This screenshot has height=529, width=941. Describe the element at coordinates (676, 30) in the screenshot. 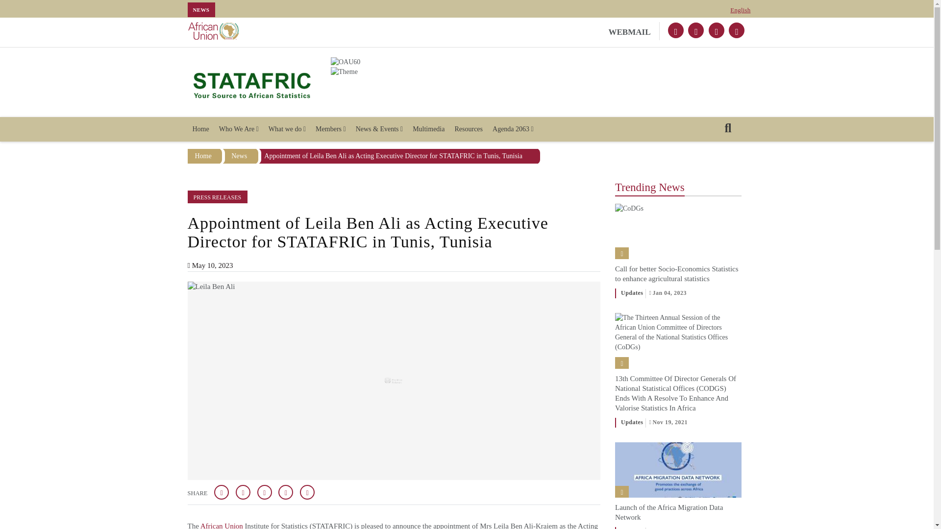

I see `Twitter` at that location.